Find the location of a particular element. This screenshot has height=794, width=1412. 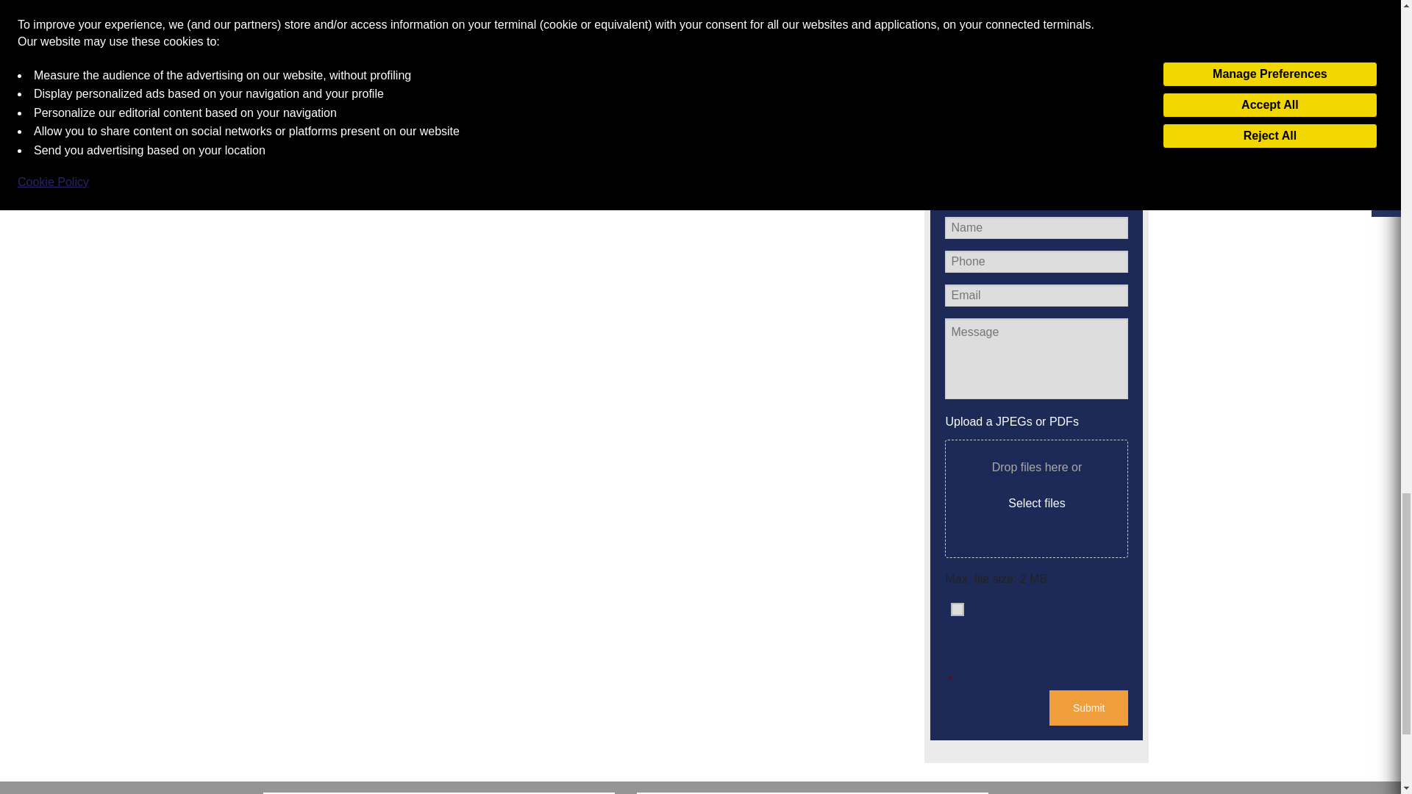

Submit is located at coordinates (969, 126).